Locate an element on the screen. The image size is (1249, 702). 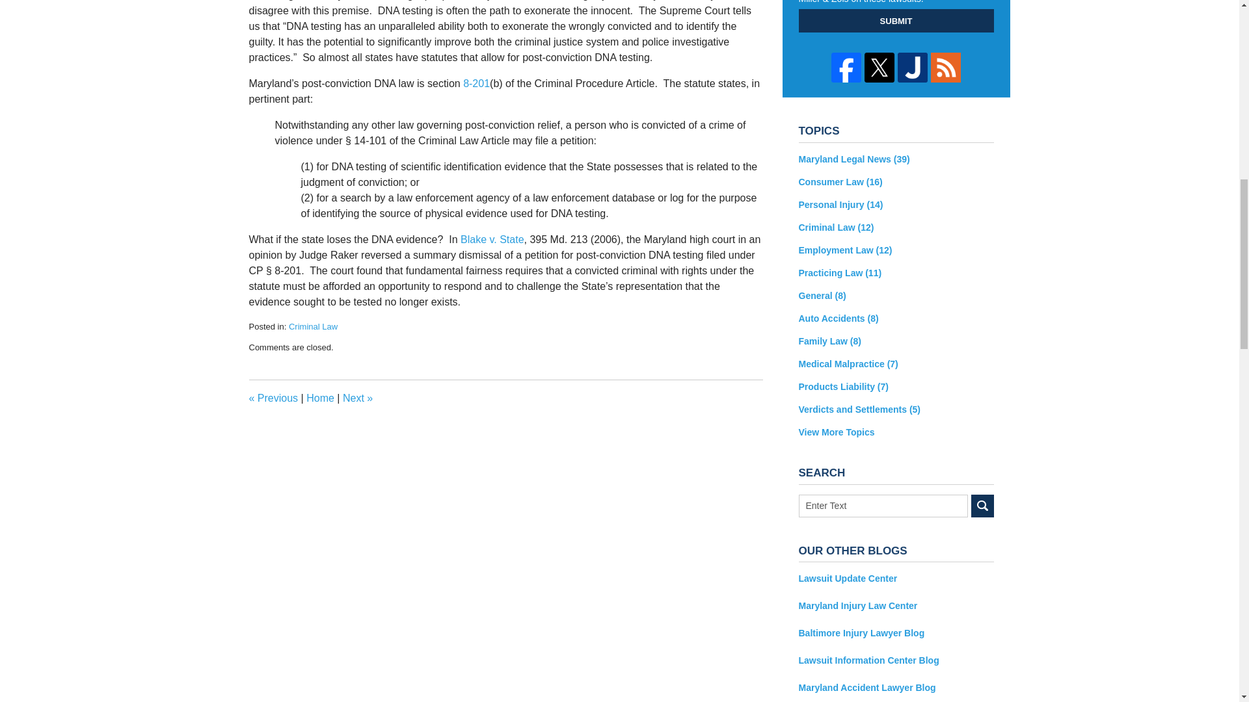
SUBMIT is located at coordinates (896, 21).